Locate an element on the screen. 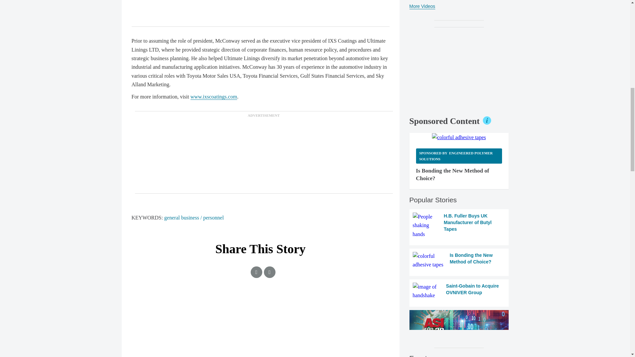 The width and height of the screenshot is (635, 357). Saint-Gobain to Acquire OVNIVER Group is located at coordinates (459, 292).